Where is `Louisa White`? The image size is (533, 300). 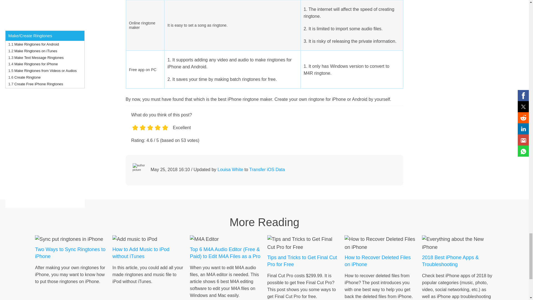
Louisa White is located at coordinates (230, 169).